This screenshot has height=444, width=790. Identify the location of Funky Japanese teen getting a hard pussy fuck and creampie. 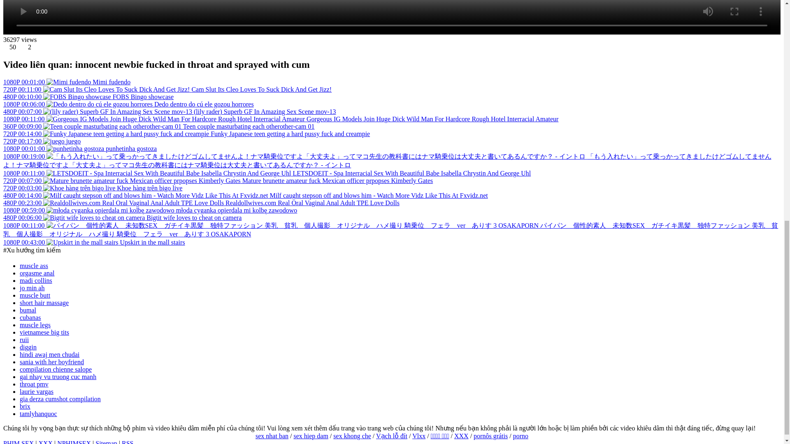
(290, 134).